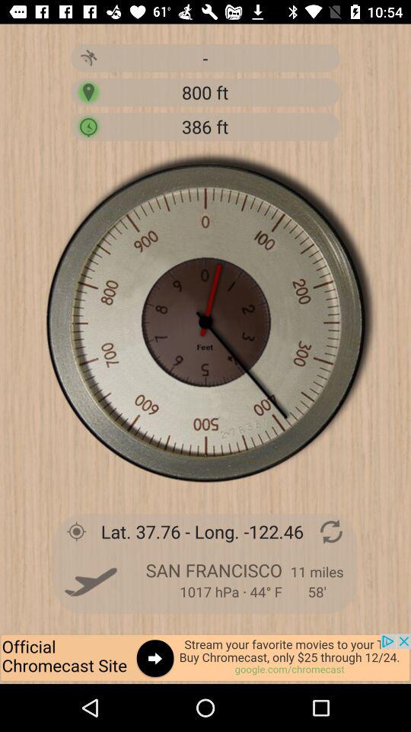 This screenshot has width=411, height=732. I want to click on click on the image above lat3776long12246, so click(205, 322).